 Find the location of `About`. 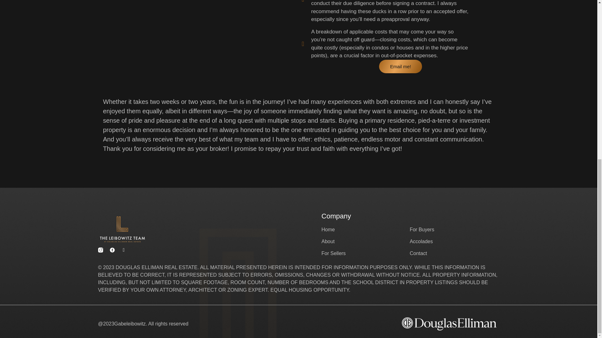

About is located at coordinates (365, 242).